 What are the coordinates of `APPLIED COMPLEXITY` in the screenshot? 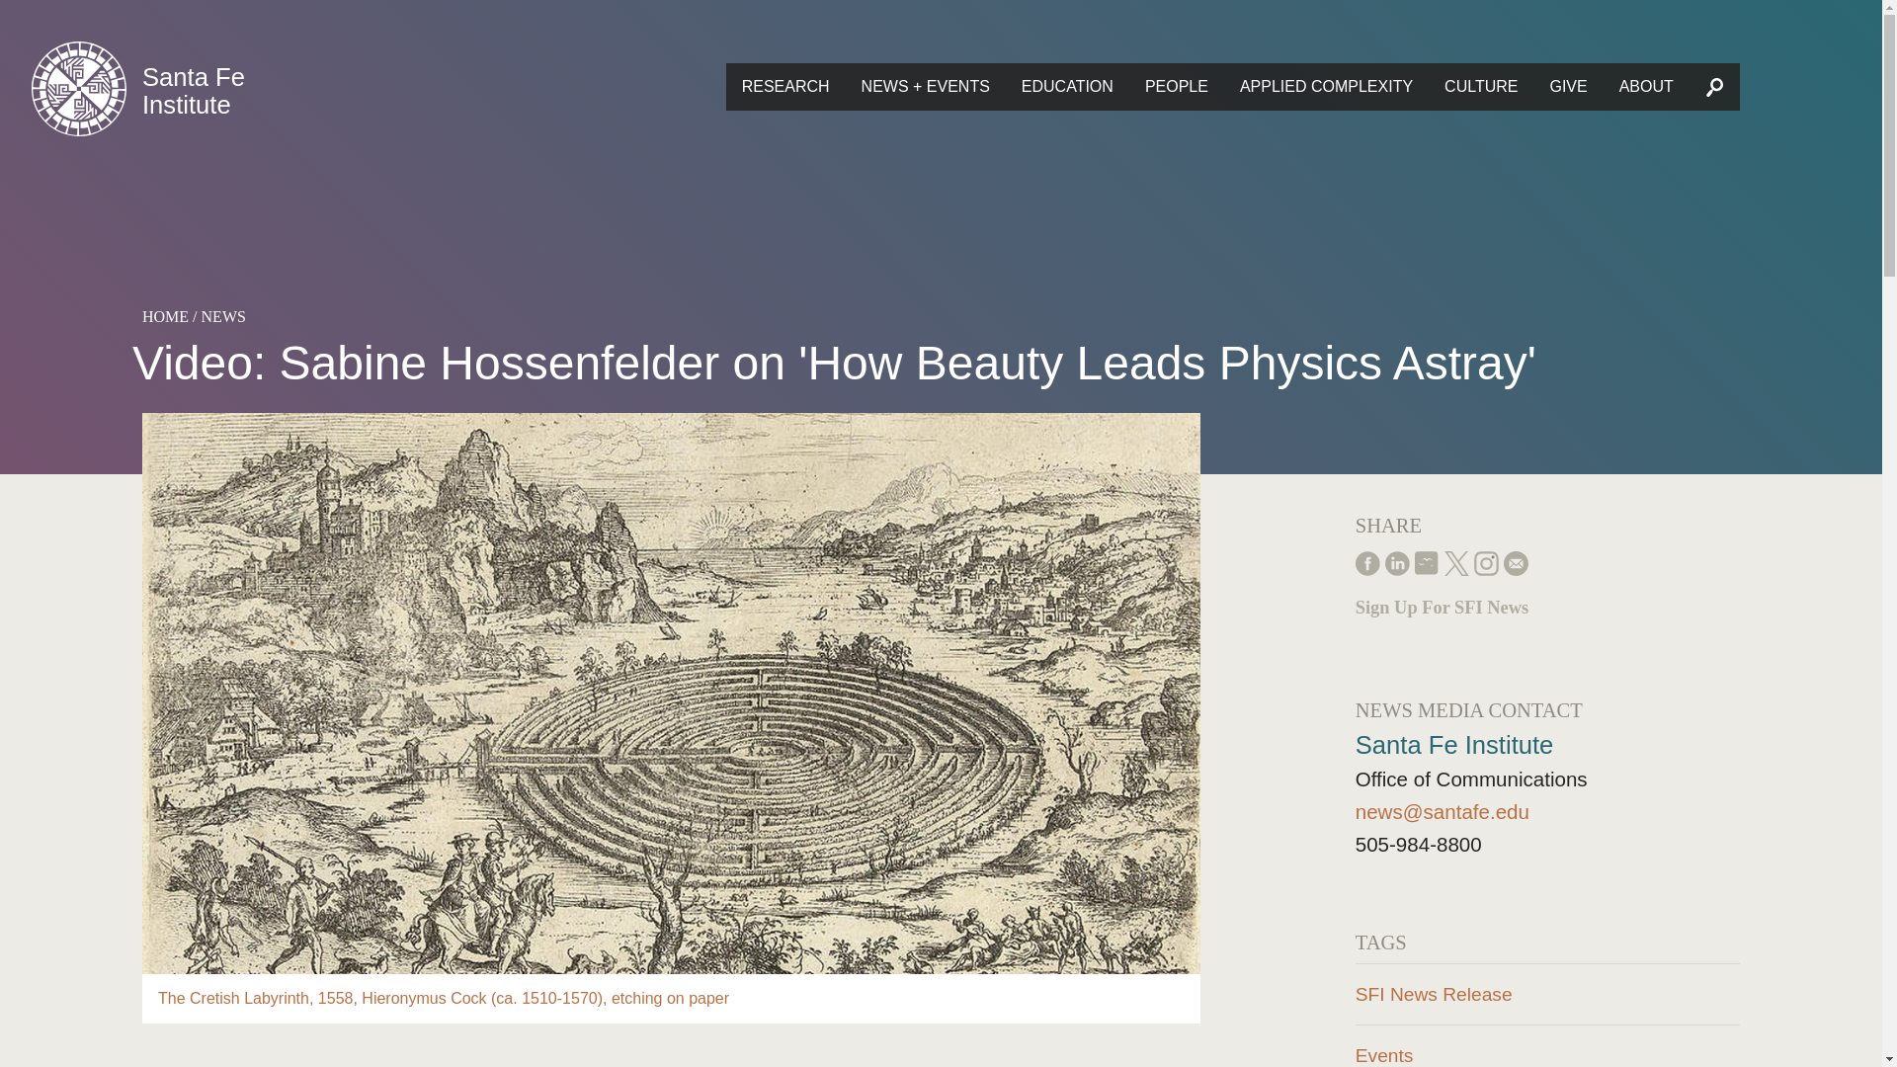 It's located at (1326, 87).